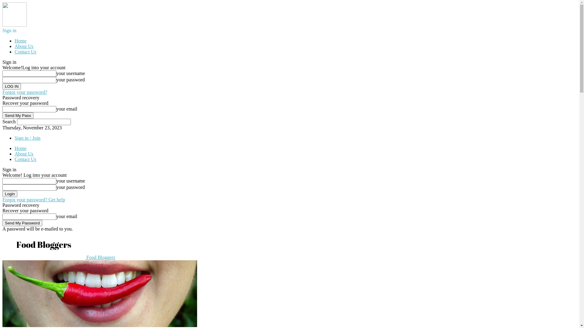 This screenshot has width=584, height=328. What do you see at coordinates (24, 154) in the screenshot?
I see `About Us` at bounding box center [24, 154].